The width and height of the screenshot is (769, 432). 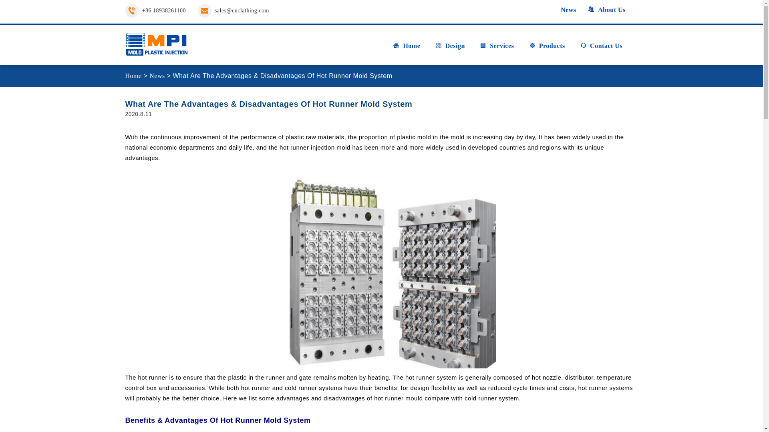 What do you see at coordinates (564, 10) in the screenshot?
I see `News` at bounding box center [564, 10].